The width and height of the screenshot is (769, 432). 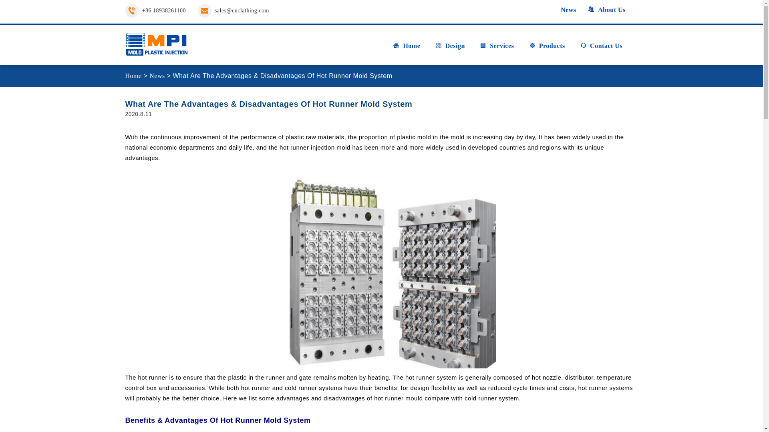 What do you see at coordinates (564, 10) in the screenshot?
I see `News` at bounding box center [564, 10].